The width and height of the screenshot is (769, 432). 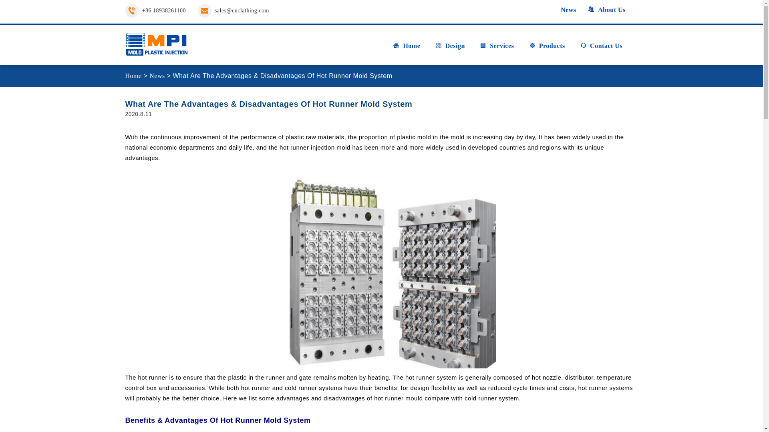 What do you see at coordinates (564, 10) in the screenshot?
I see `News` at bounding box center [564, 10].